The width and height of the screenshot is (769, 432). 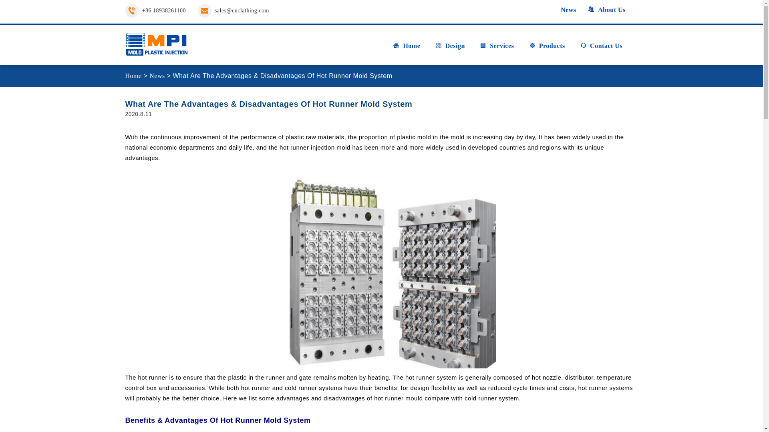 What do you see at coordinates (564, 10) in the screenshot?
I see `News` at bounding box center [564, 10].